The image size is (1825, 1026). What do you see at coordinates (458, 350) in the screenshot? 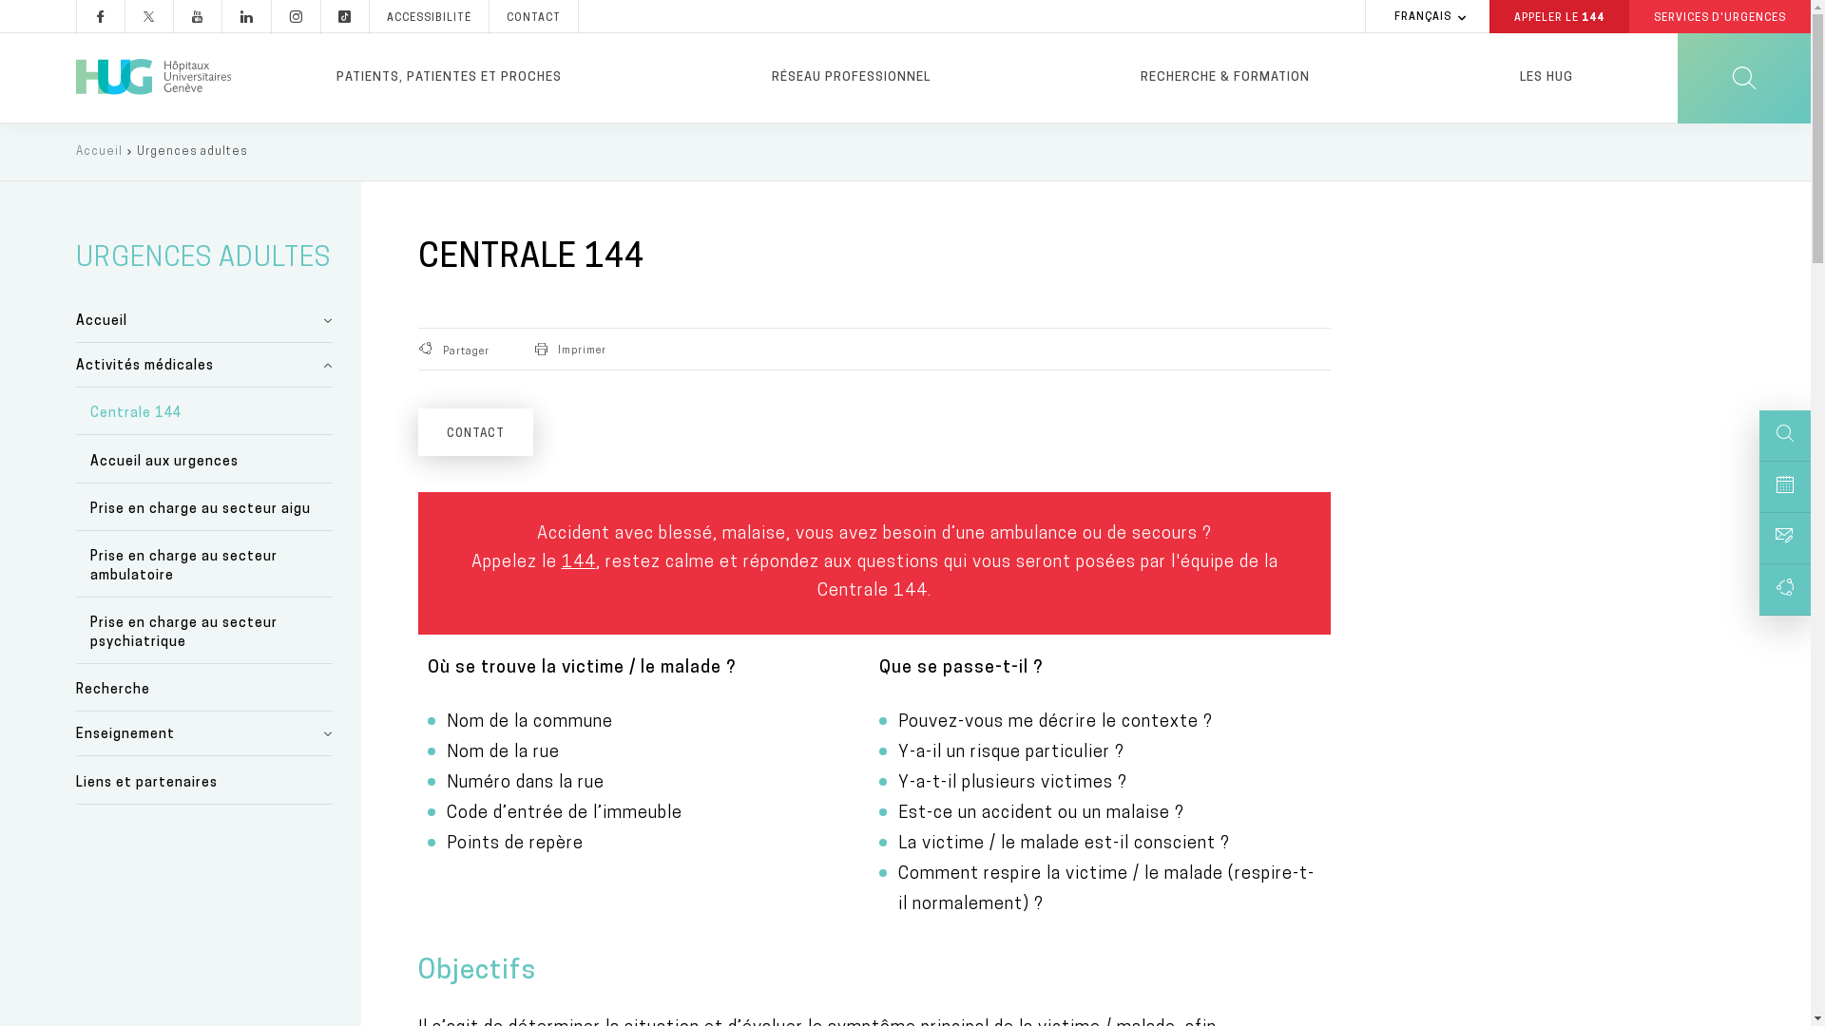
I see `Partager` at bounding box center [458, 350].